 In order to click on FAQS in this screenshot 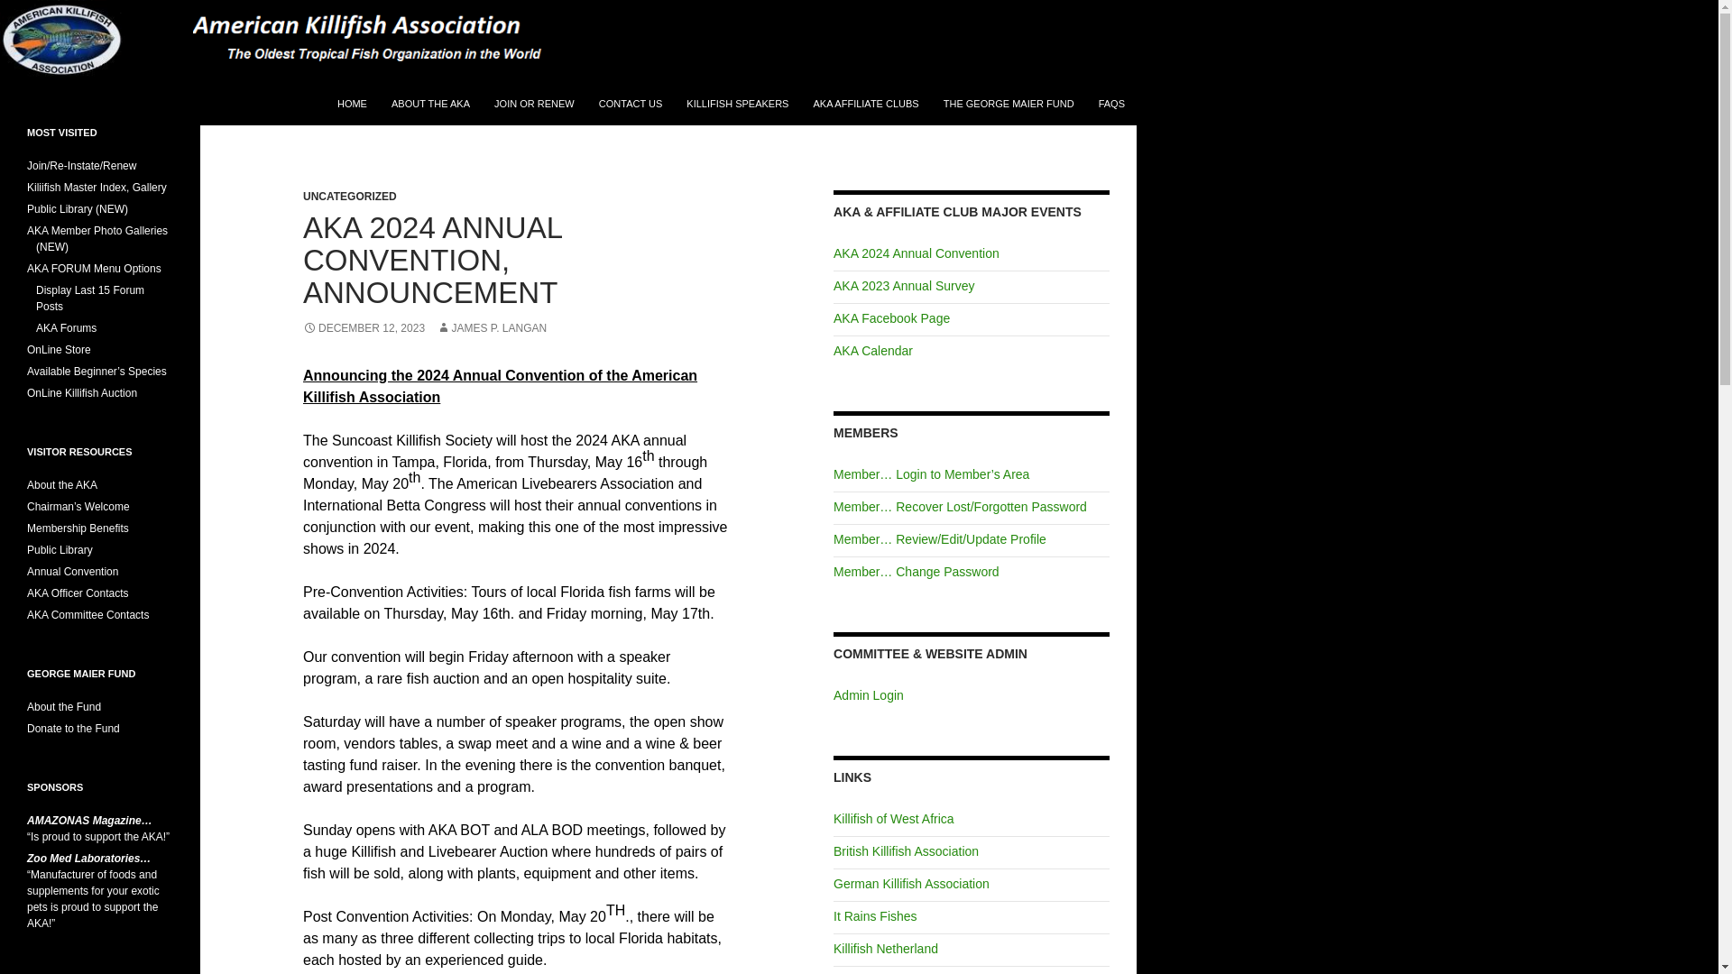, I will do `click(1111, 103)`.